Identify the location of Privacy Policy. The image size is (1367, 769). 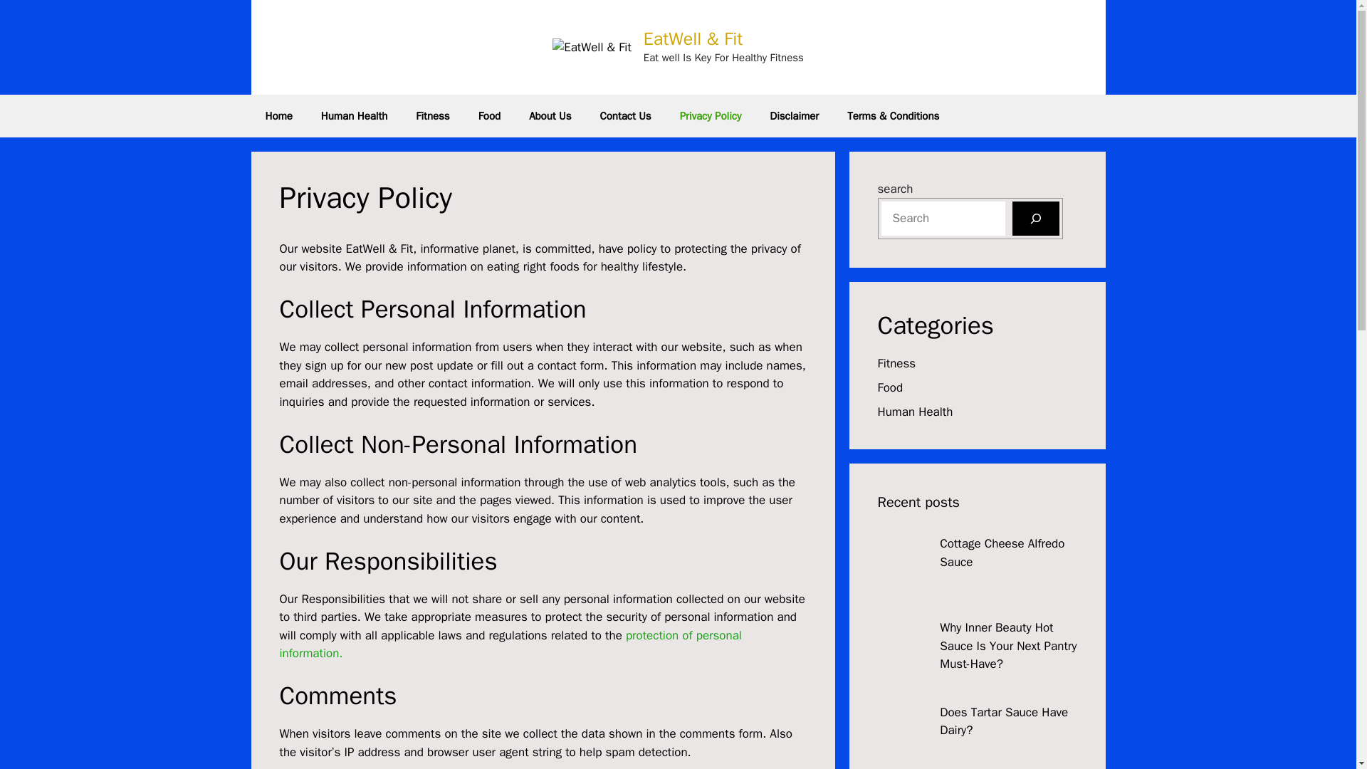
(711, 115).